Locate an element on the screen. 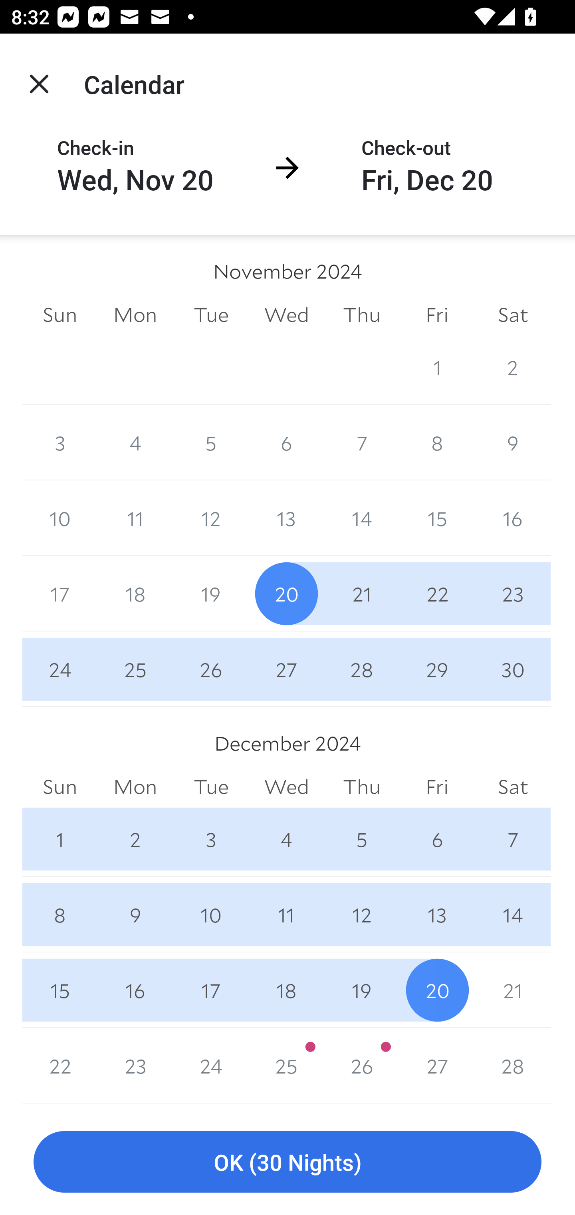 The height and width of the screenshot is (1215, 575). 17 17 December 2024 is located at coordinates (211, 990).